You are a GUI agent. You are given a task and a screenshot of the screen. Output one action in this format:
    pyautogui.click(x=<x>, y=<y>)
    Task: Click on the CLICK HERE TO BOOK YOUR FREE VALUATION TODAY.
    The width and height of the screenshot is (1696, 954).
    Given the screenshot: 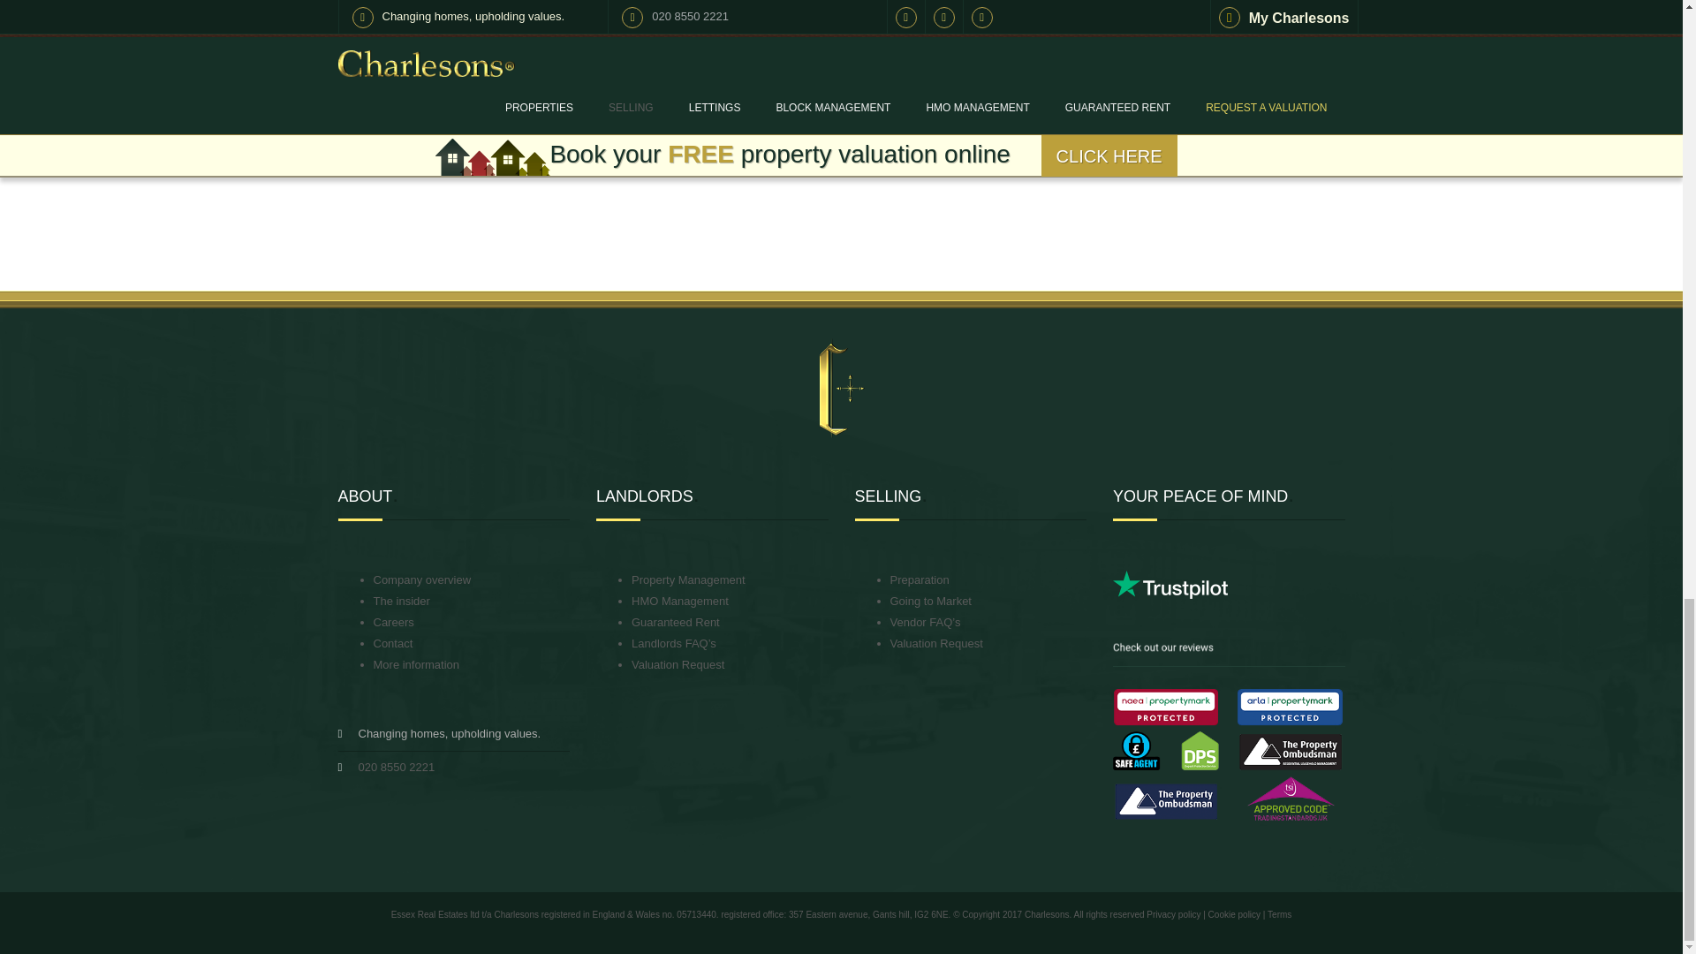 What is the action you would take?
    pyautogui.click(x=841, y=48)
    